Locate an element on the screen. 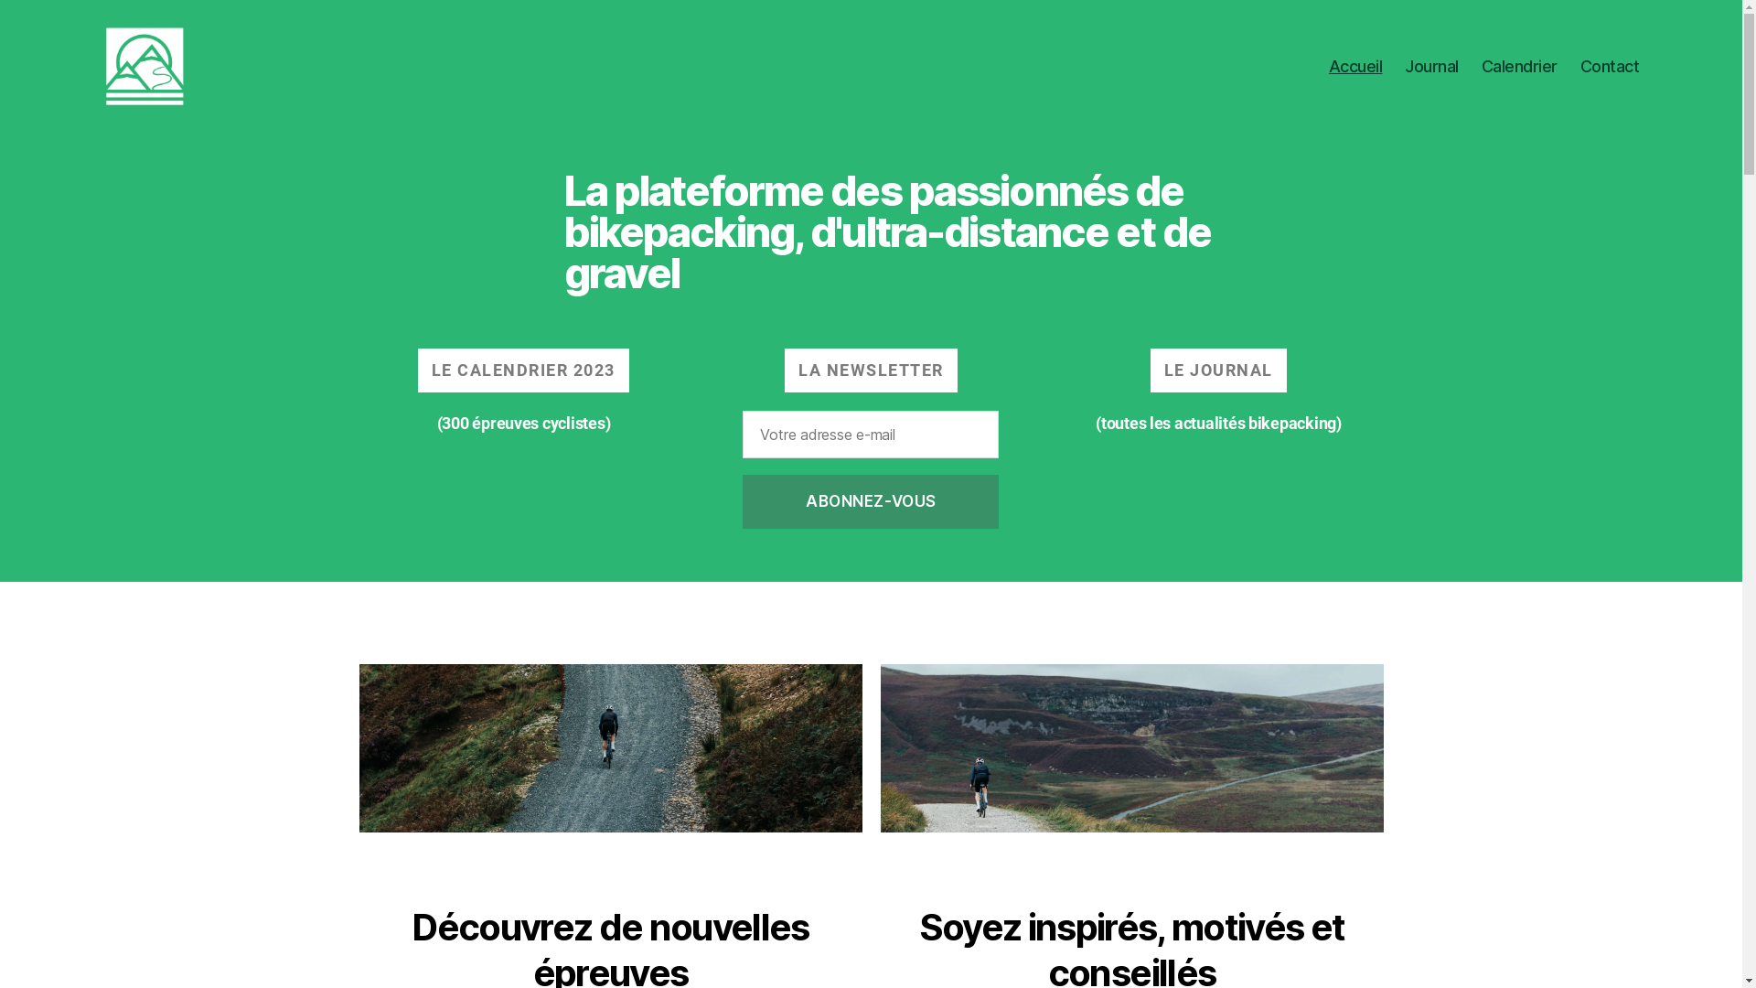 This screenshot has width=1756, height=988. Journal is located at coordinates (1432, 67).